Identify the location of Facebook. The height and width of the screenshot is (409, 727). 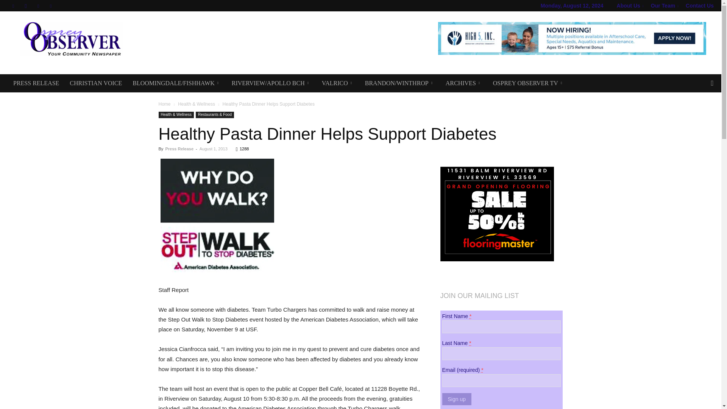
(13, 6).